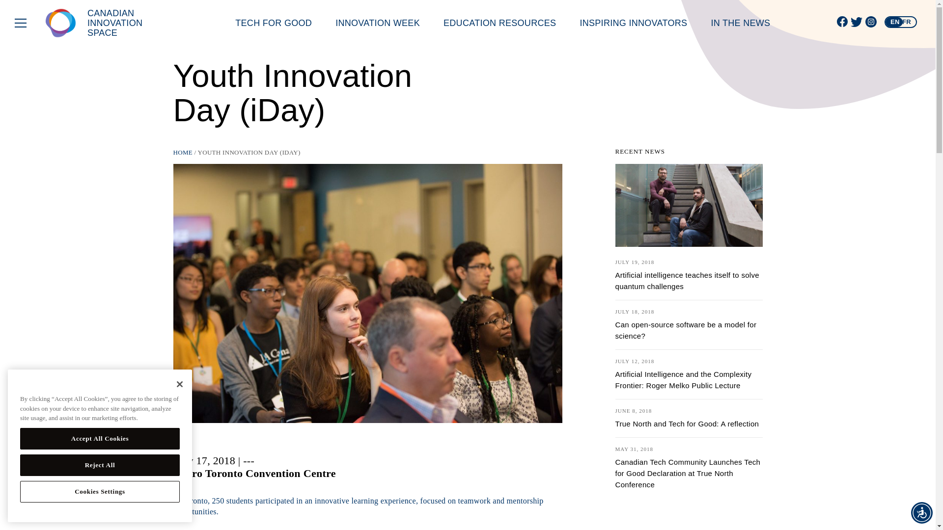  I want to click on INNOVATION WEEK, so click(377, 23).